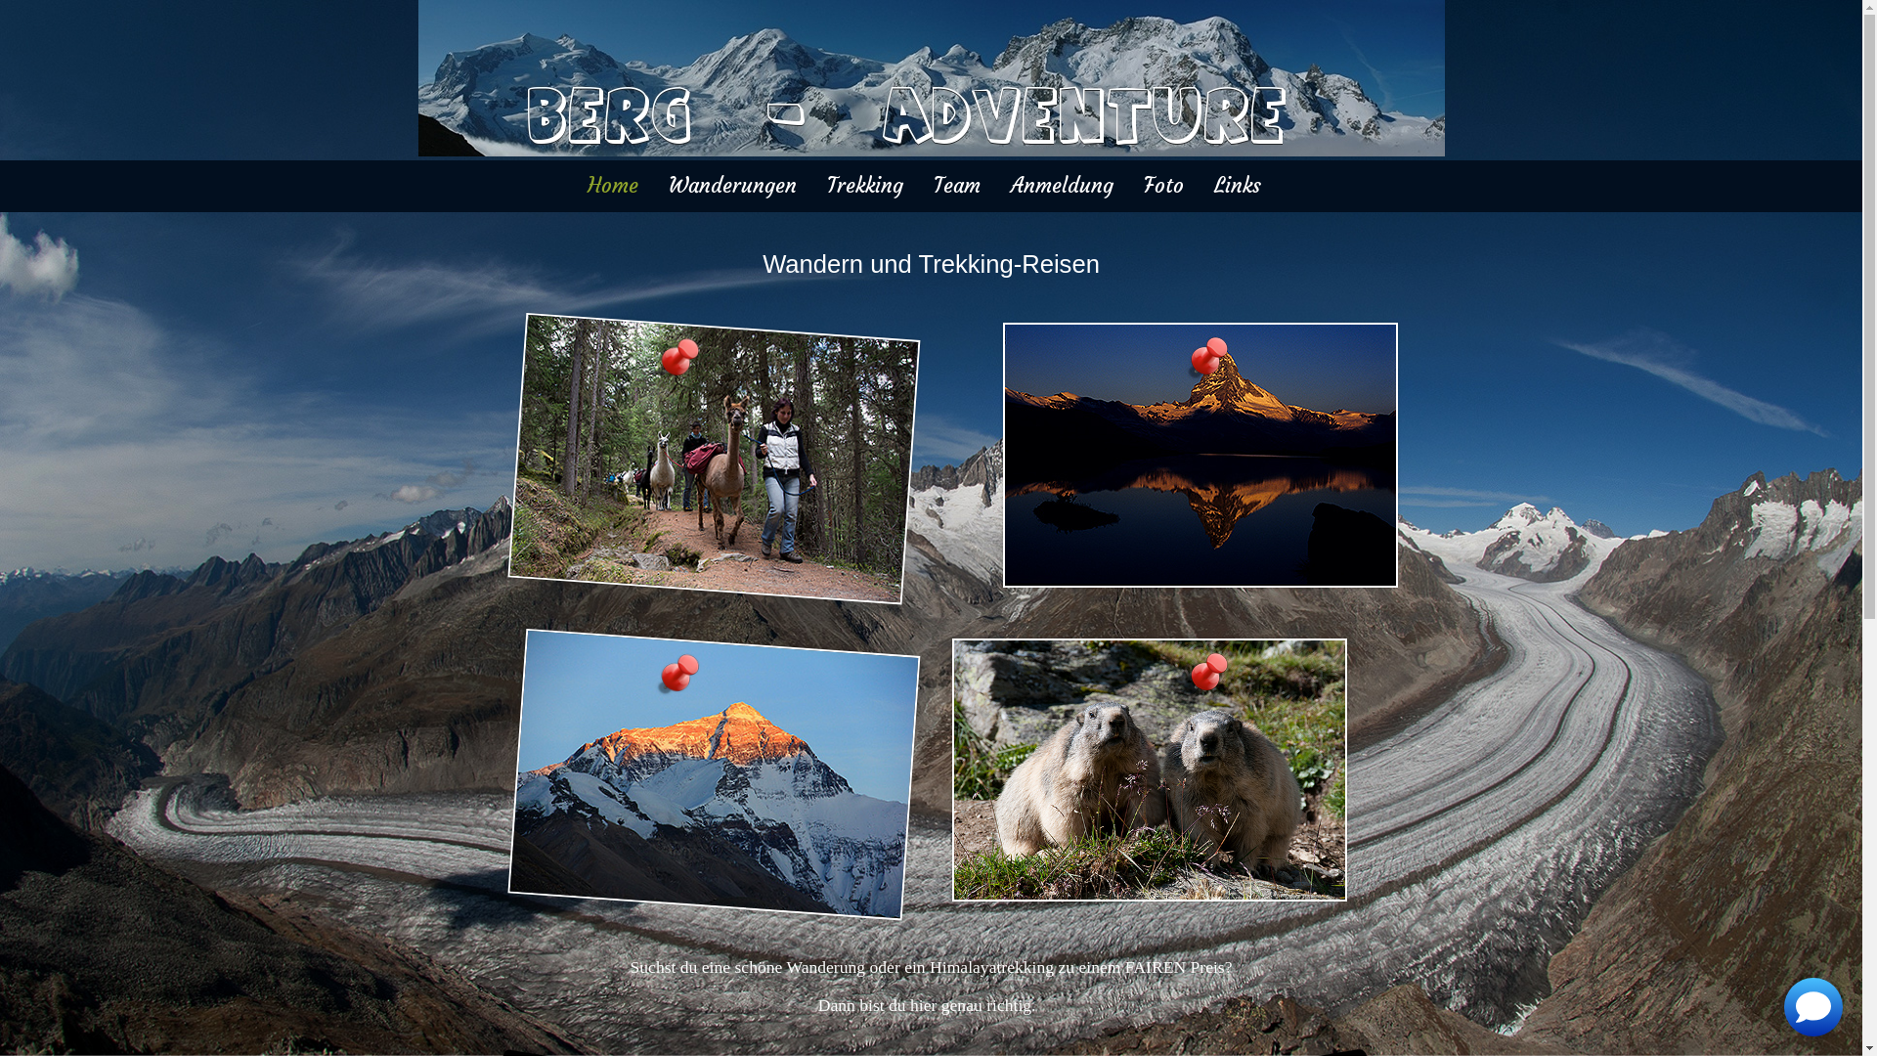  Describe the element at coordinates (865, 186) in the screenshot. I see `Trekking` at that location.